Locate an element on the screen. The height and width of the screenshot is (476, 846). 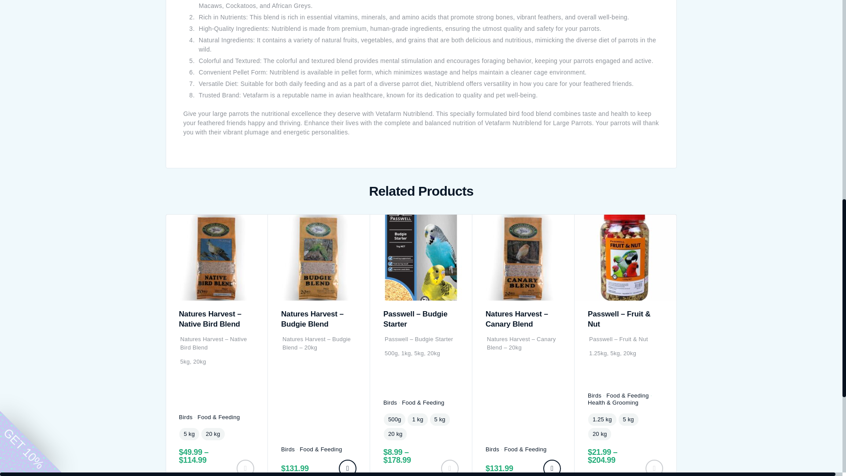
View all posts in Birds is located at coordinates (287, 450).